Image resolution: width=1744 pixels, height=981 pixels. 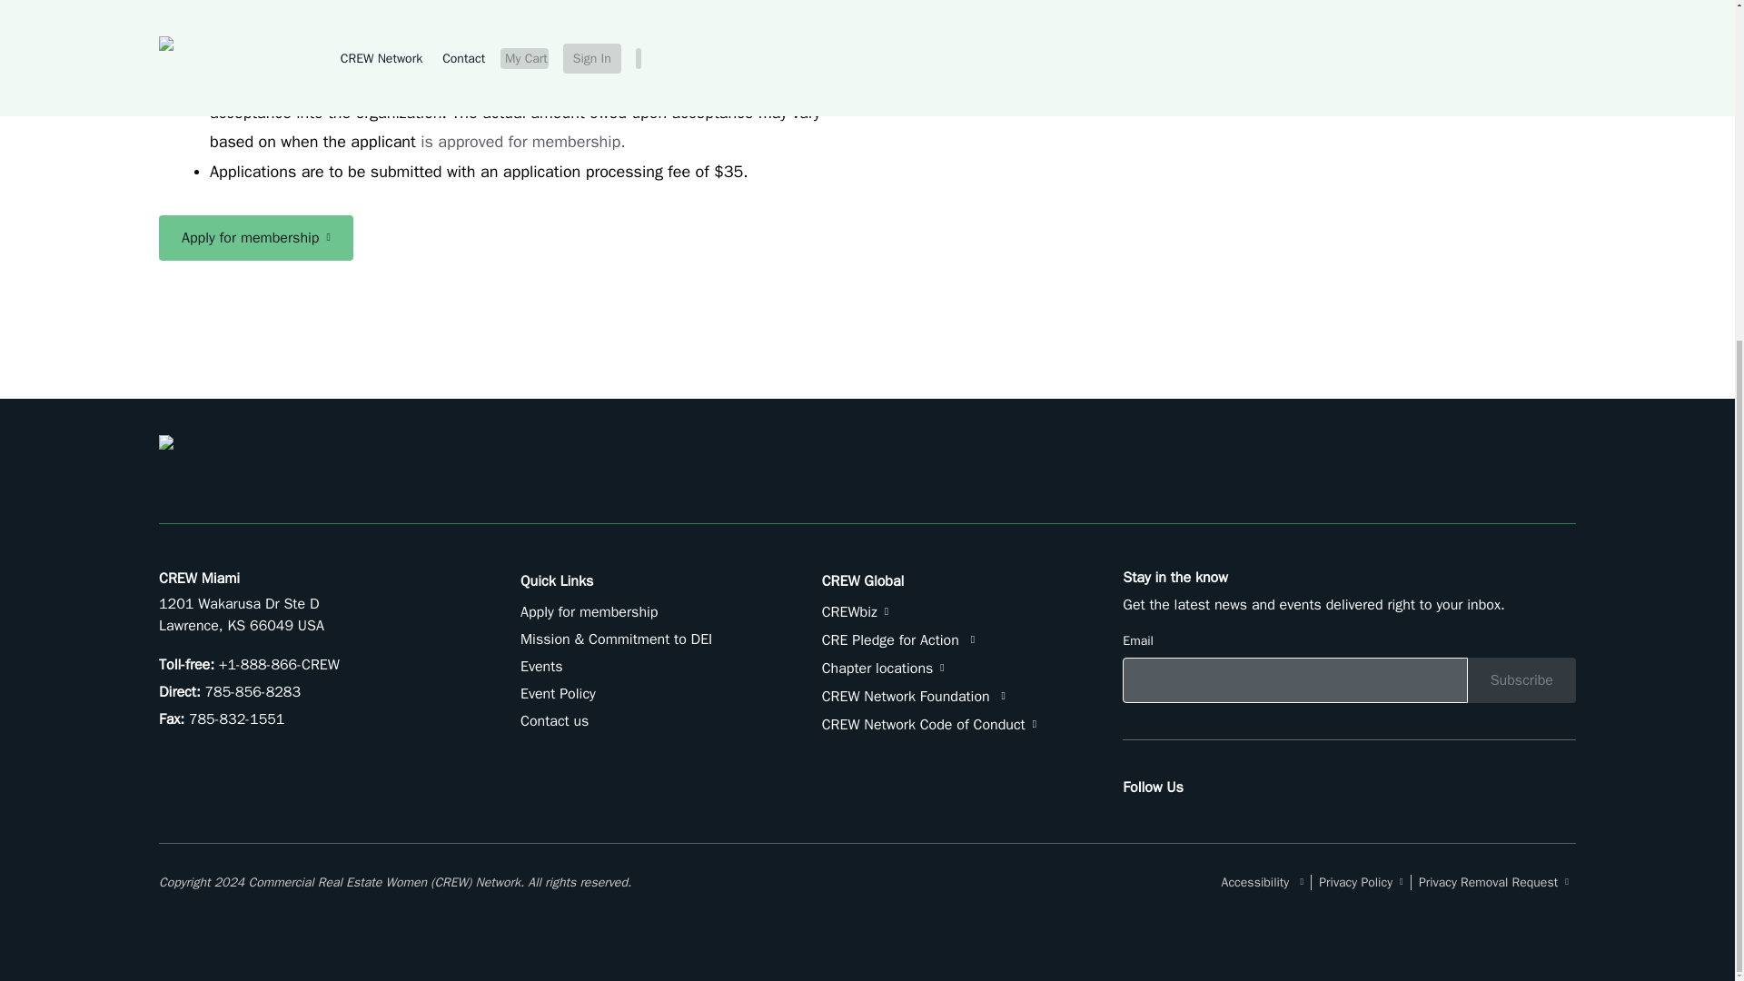 I want to click on CREWbiz, so click(x=854, y=612).